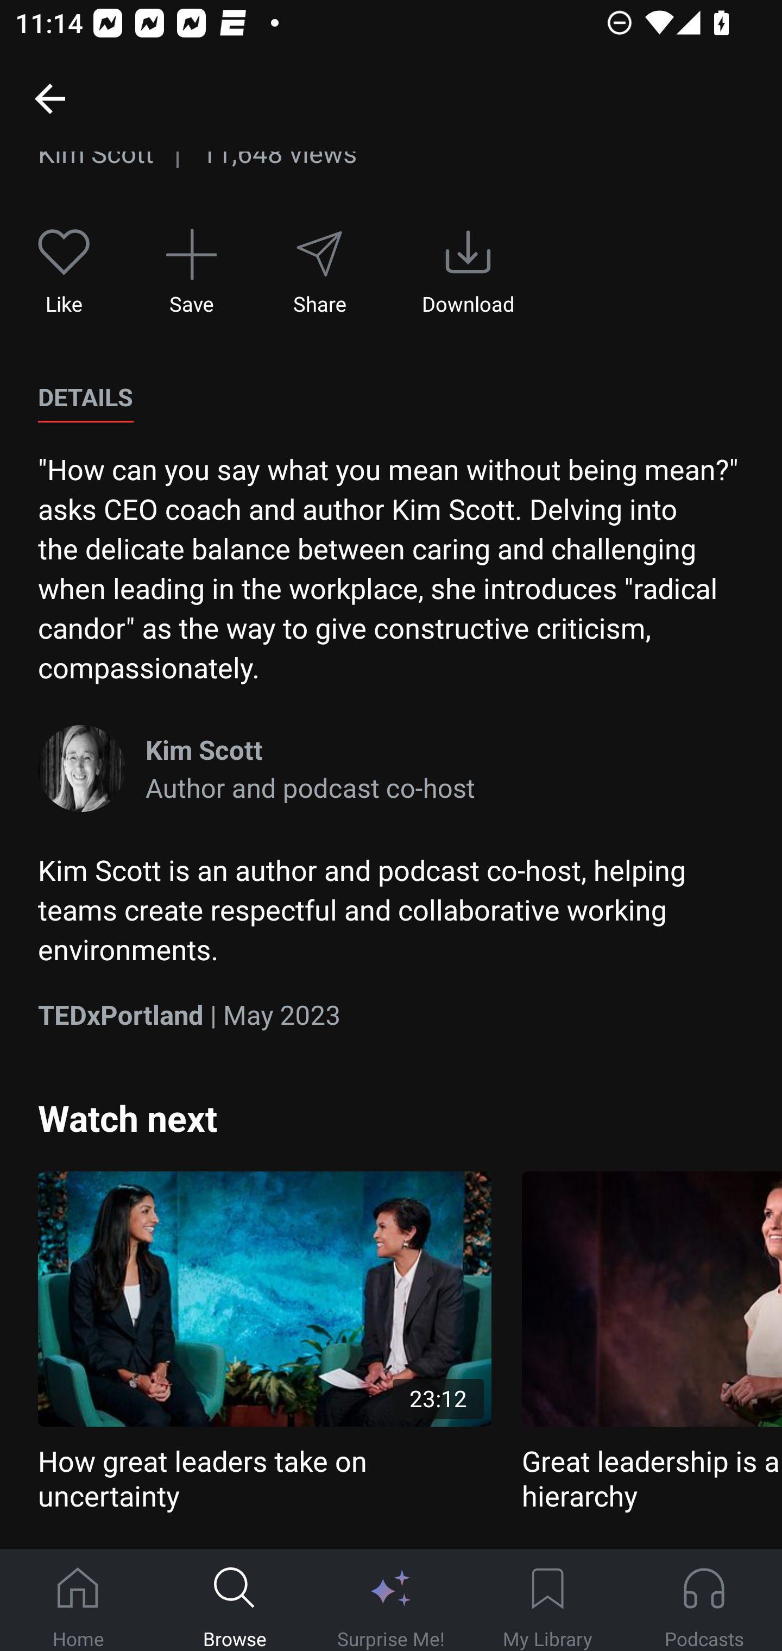  Describe the element at coordinates (391, 1600) in the screenshot. I see `Surprise Me!` at that location.